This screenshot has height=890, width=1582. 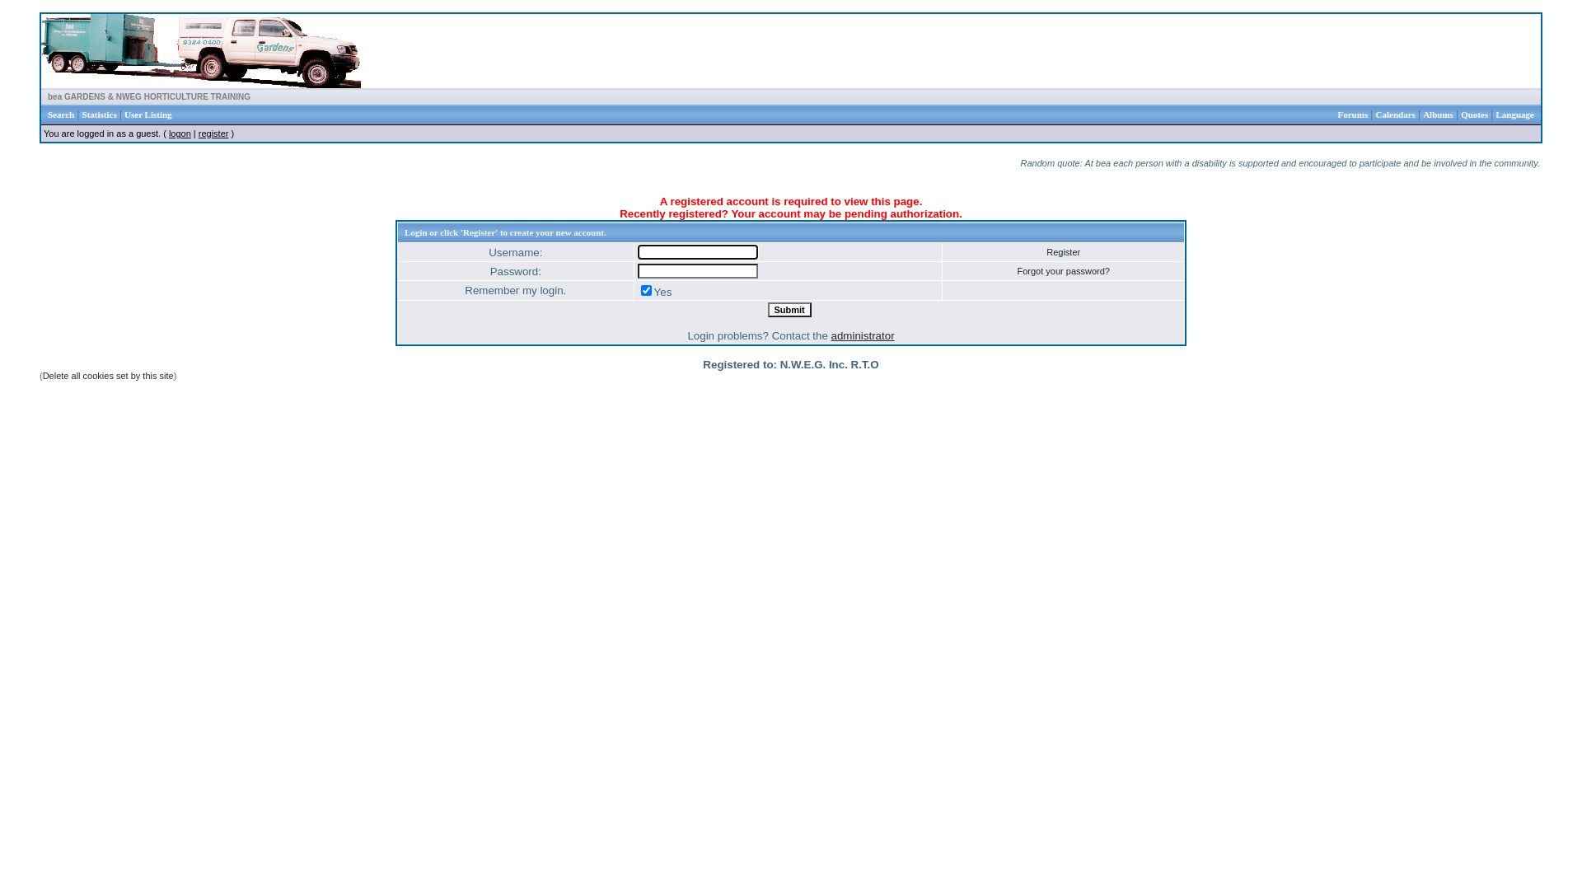 I want to click on logon, so click(x=180, y=133).